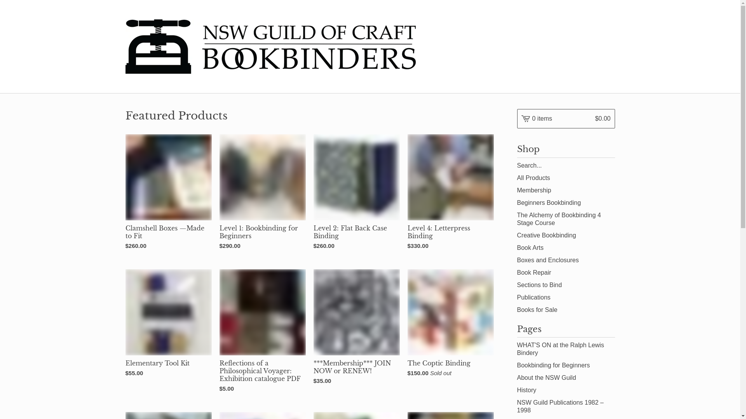  Describe the element at coordinates (356, 329) in the screenshot. I see `***Membership*** JOIN NOW or RENEW!
$35.00` at that location.